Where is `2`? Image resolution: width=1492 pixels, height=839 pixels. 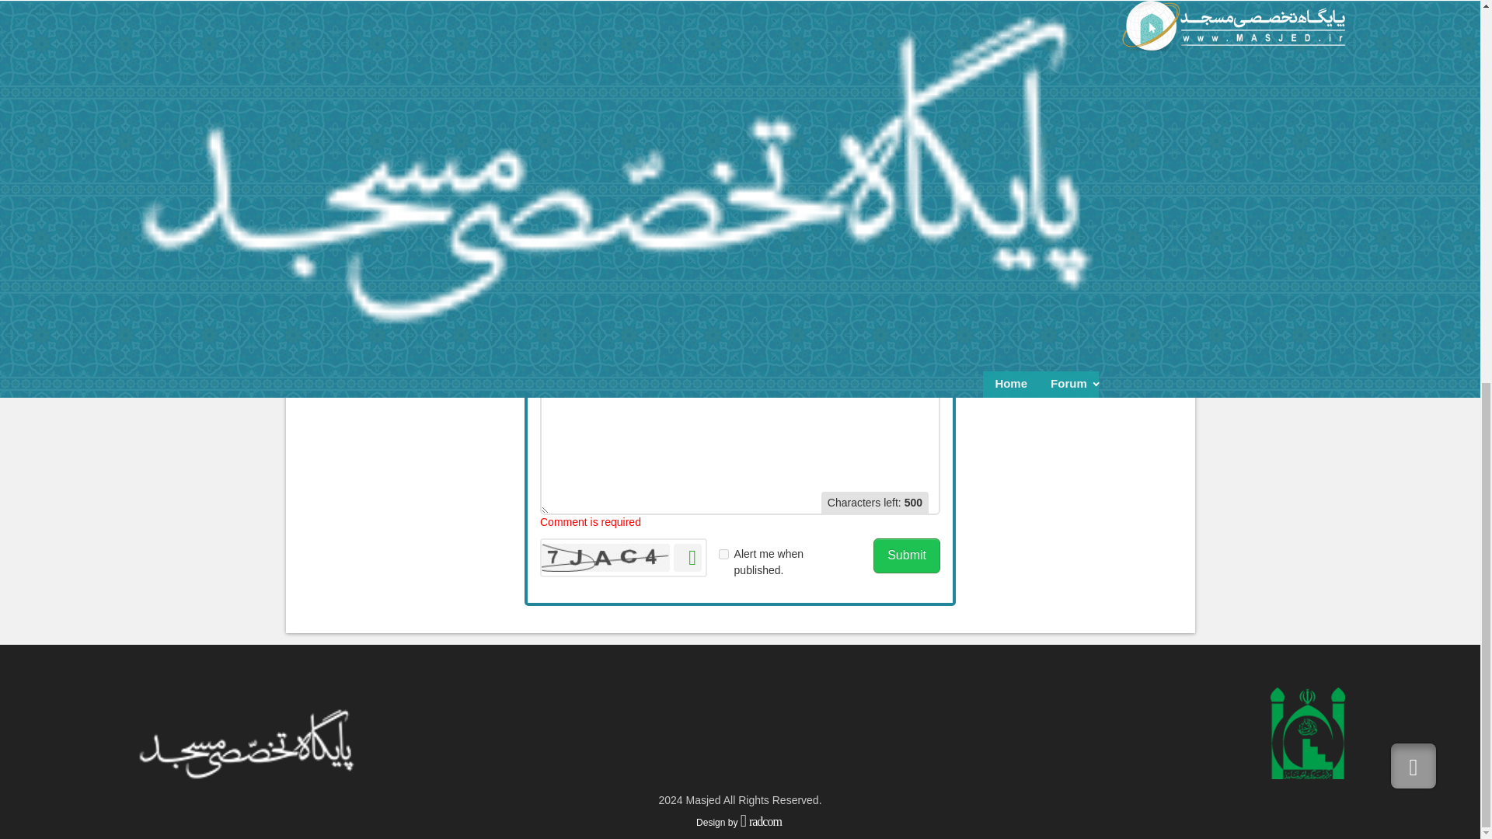
2 is located at coordinates (884, 253).